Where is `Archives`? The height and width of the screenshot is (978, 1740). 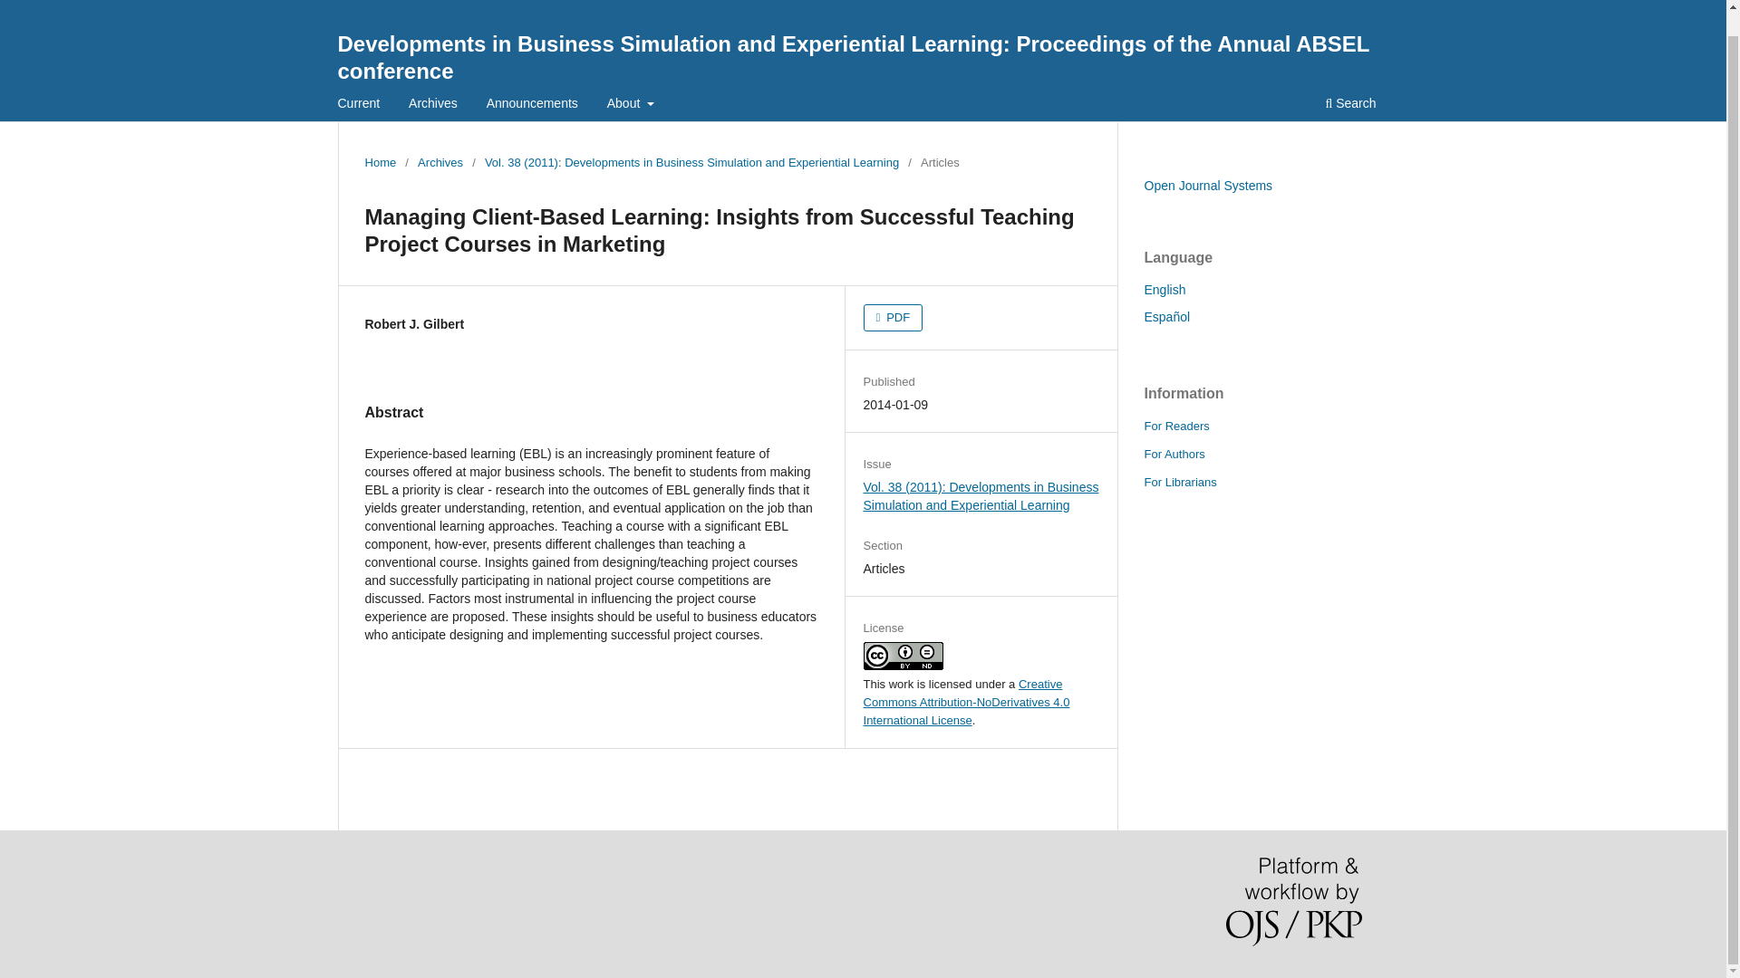 Archives is located at coordinates (433, 105).